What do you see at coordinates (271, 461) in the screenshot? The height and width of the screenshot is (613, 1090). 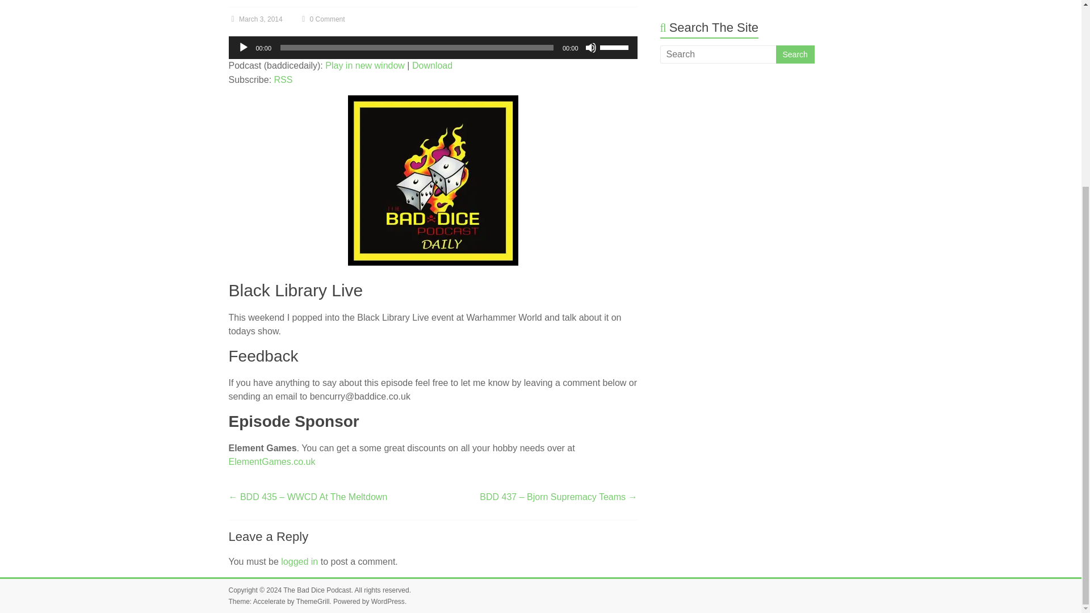 I see `ElementGames.co.uk` at bounding box center [271, 461].